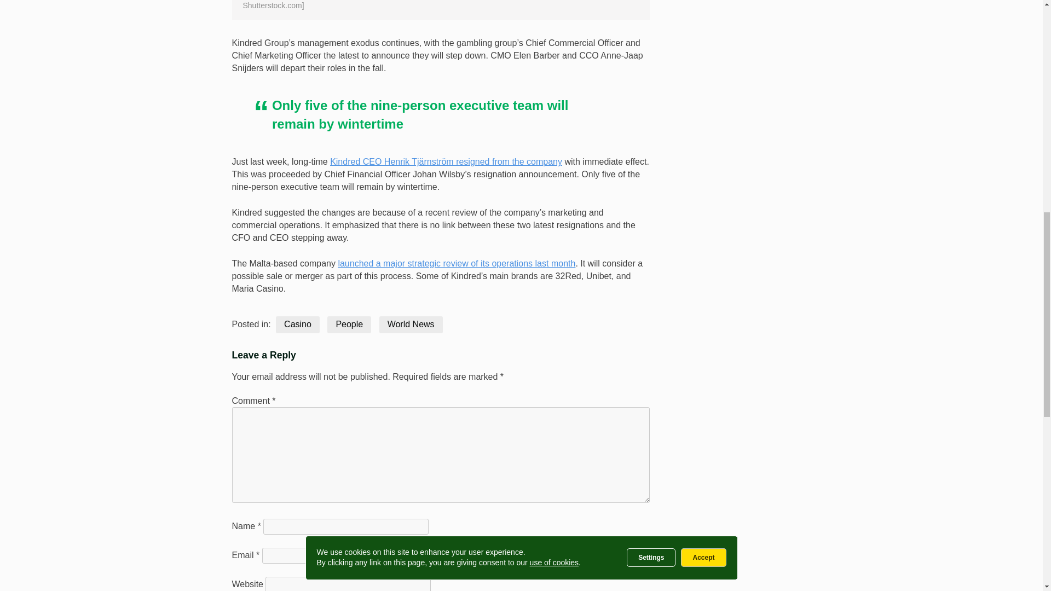 The height and width of the screenshot is (591, 1051). Describe the element at coordinates (297, 325) in the screenshot. I see `Casino` at that location.